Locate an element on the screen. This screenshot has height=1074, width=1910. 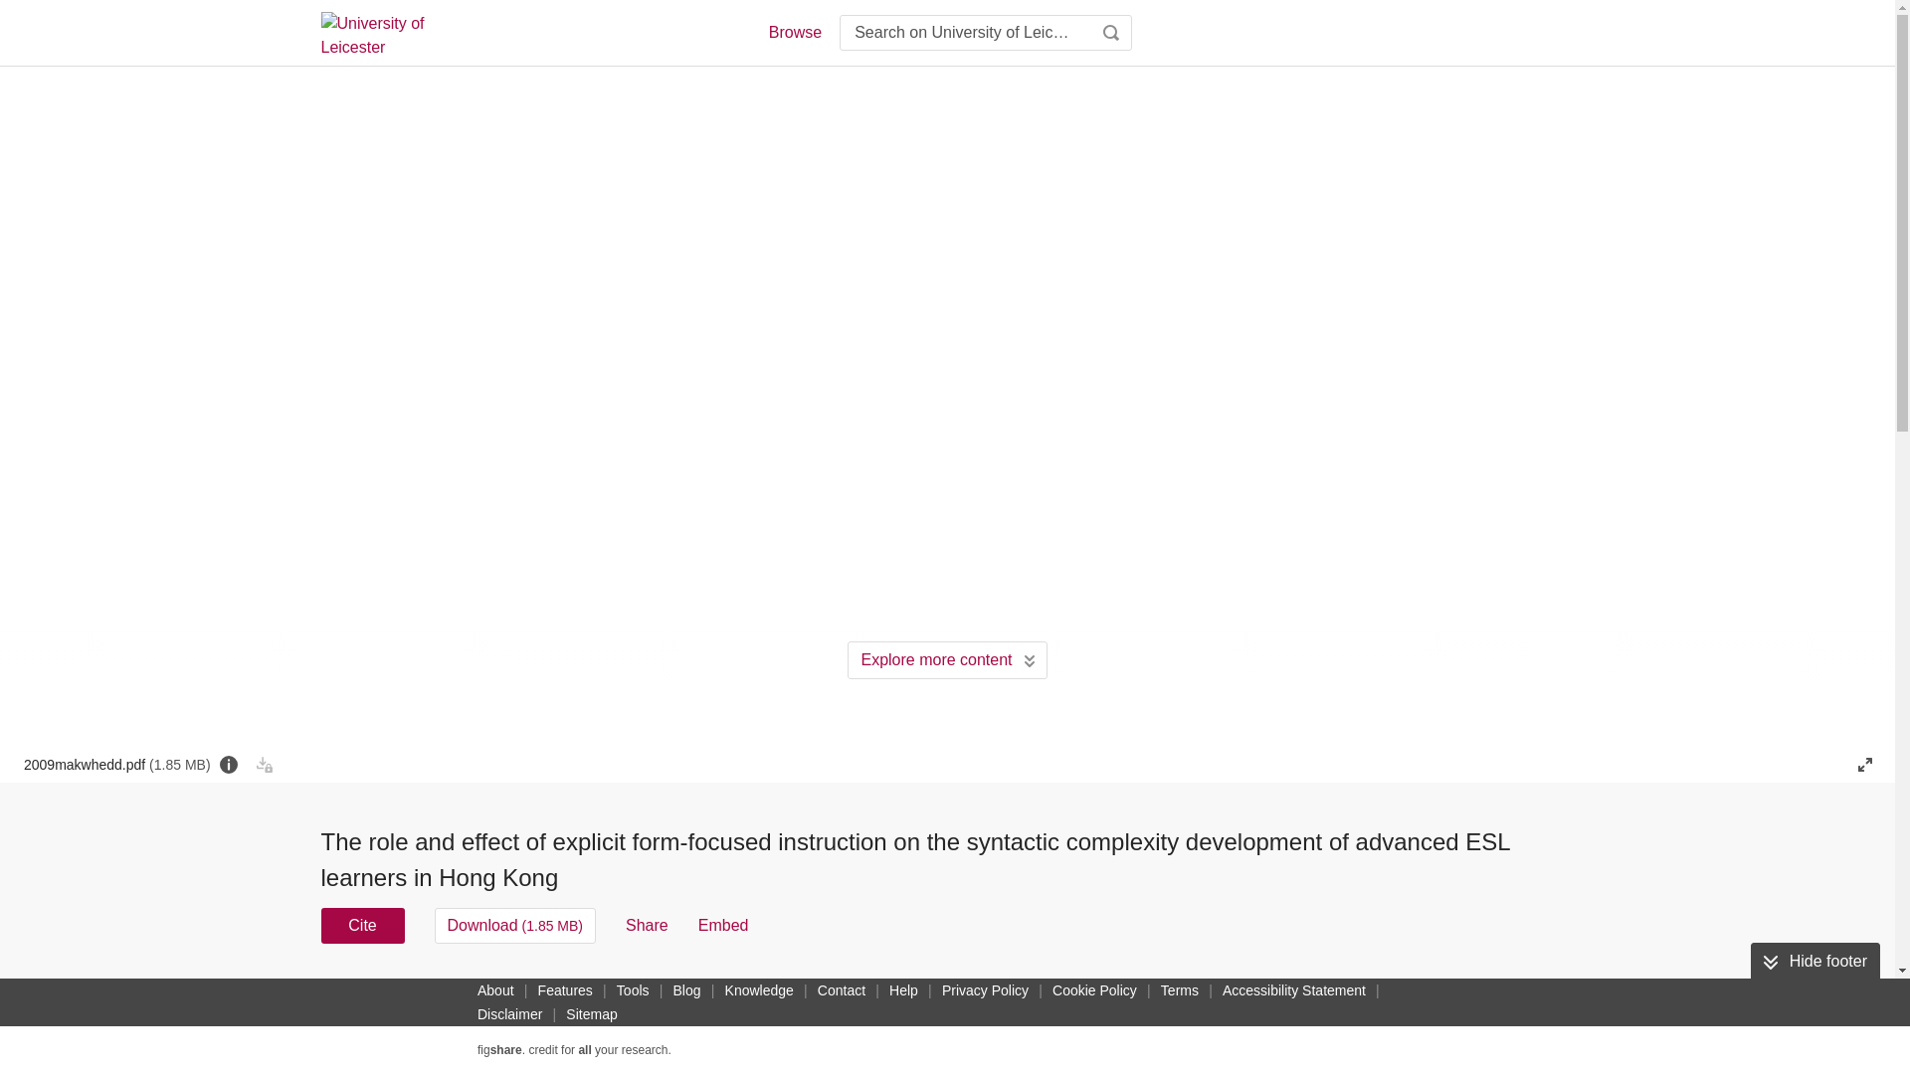
Features is located at coordinates (565, 989).